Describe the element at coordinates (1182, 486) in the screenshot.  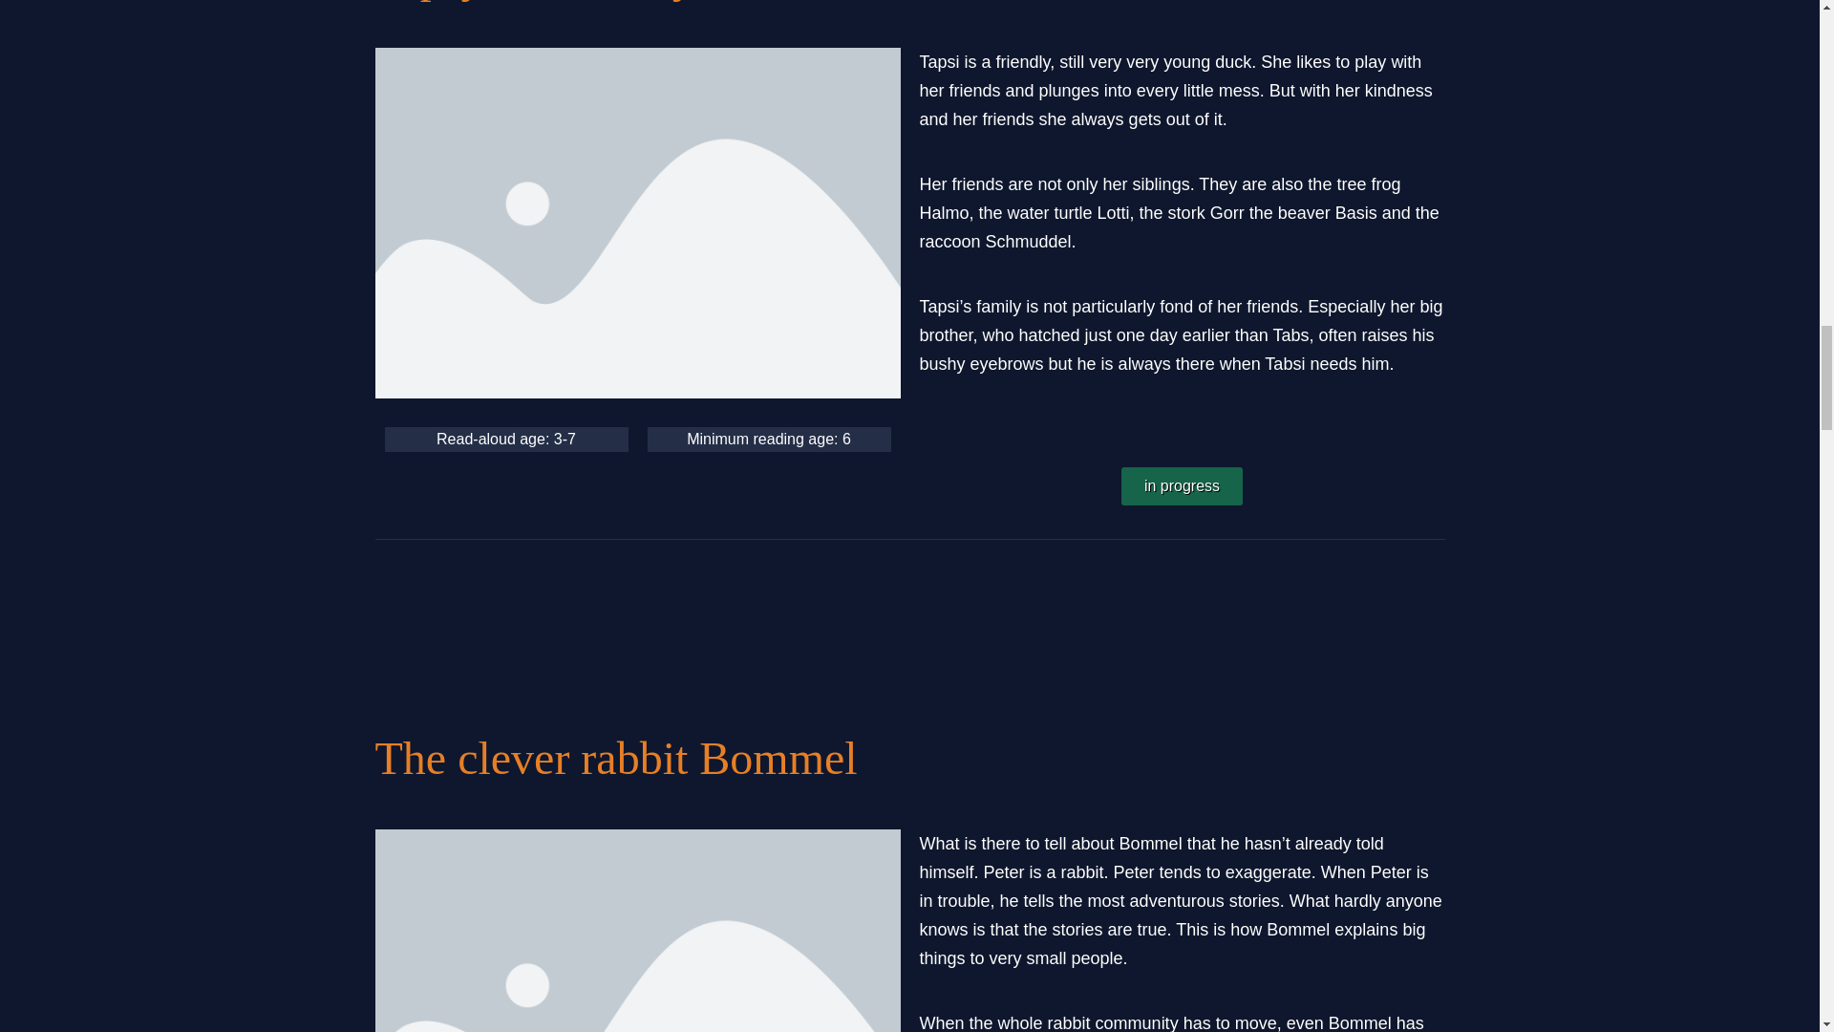
I see `in progress` at that location.